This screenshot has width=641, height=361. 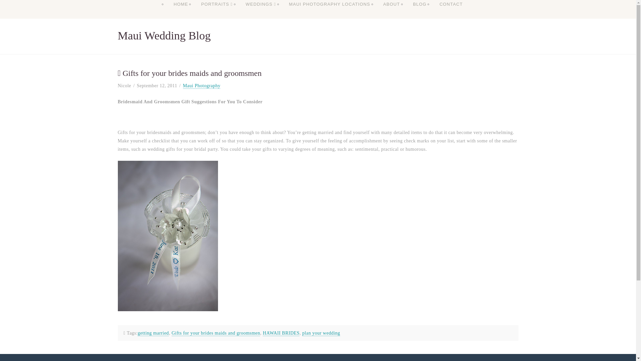 I want to click on plan your wedding, so click(x=320, y=333).